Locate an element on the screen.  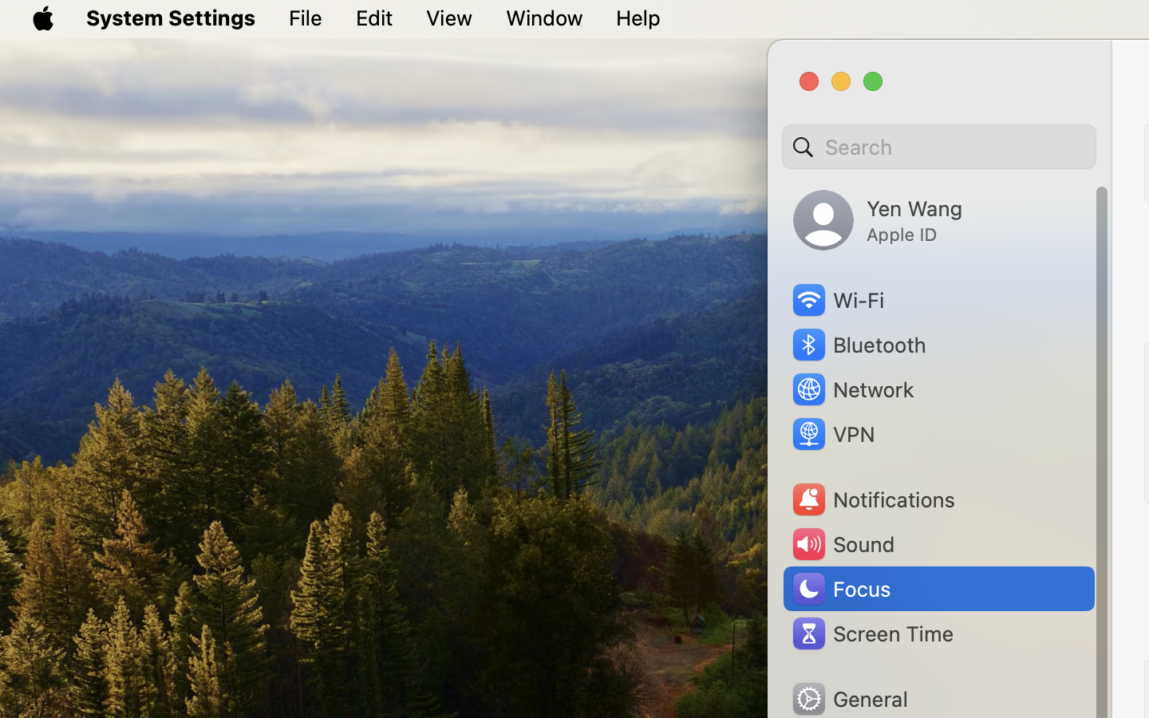
Bluetooth is located at coordinates (859, 345).